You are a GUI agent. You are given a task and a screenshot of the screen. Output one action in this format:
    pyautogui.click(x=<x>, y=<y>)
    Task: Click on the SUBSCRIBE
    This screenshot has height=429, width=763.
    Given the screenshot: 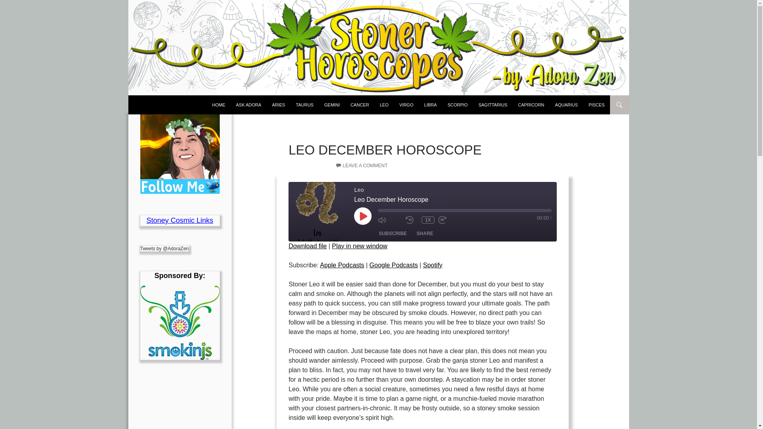 What is the action you would take?
    pyautogui.click(x=393, y=234)
    